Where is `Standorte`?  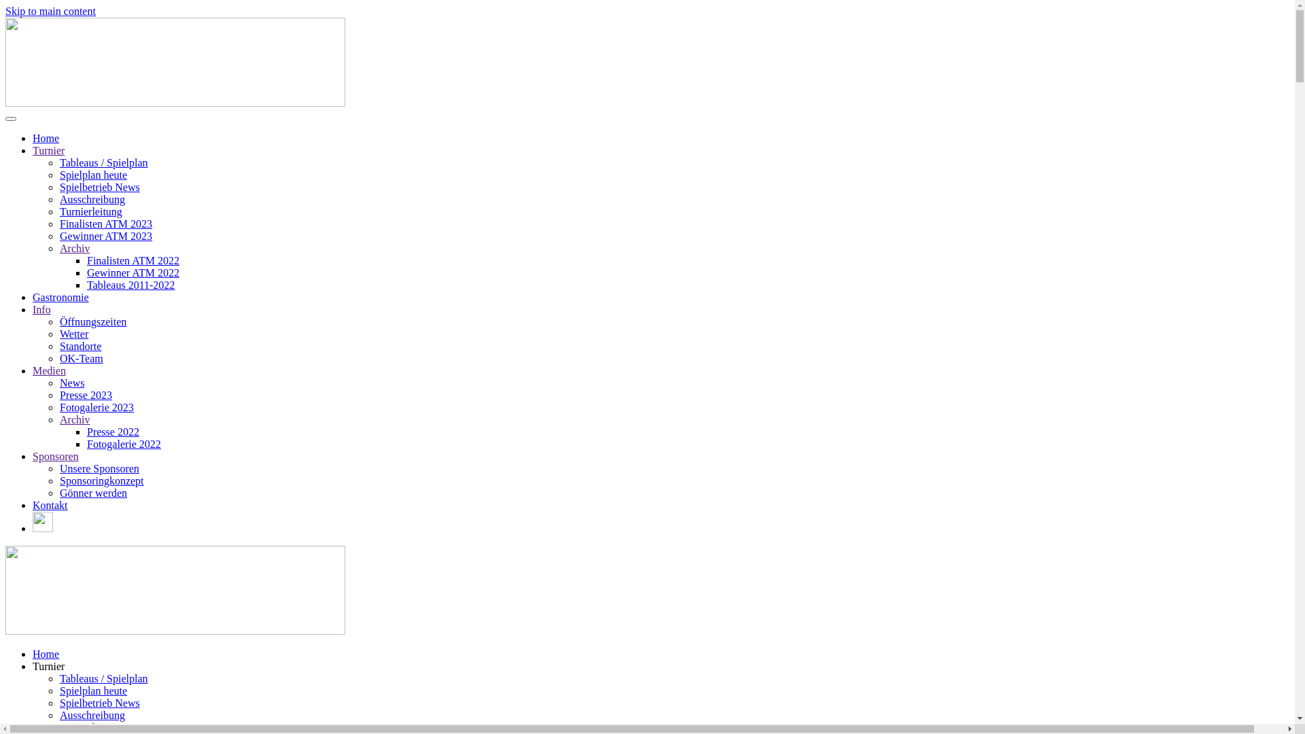 Standorte is located at coordinates (80, 347).